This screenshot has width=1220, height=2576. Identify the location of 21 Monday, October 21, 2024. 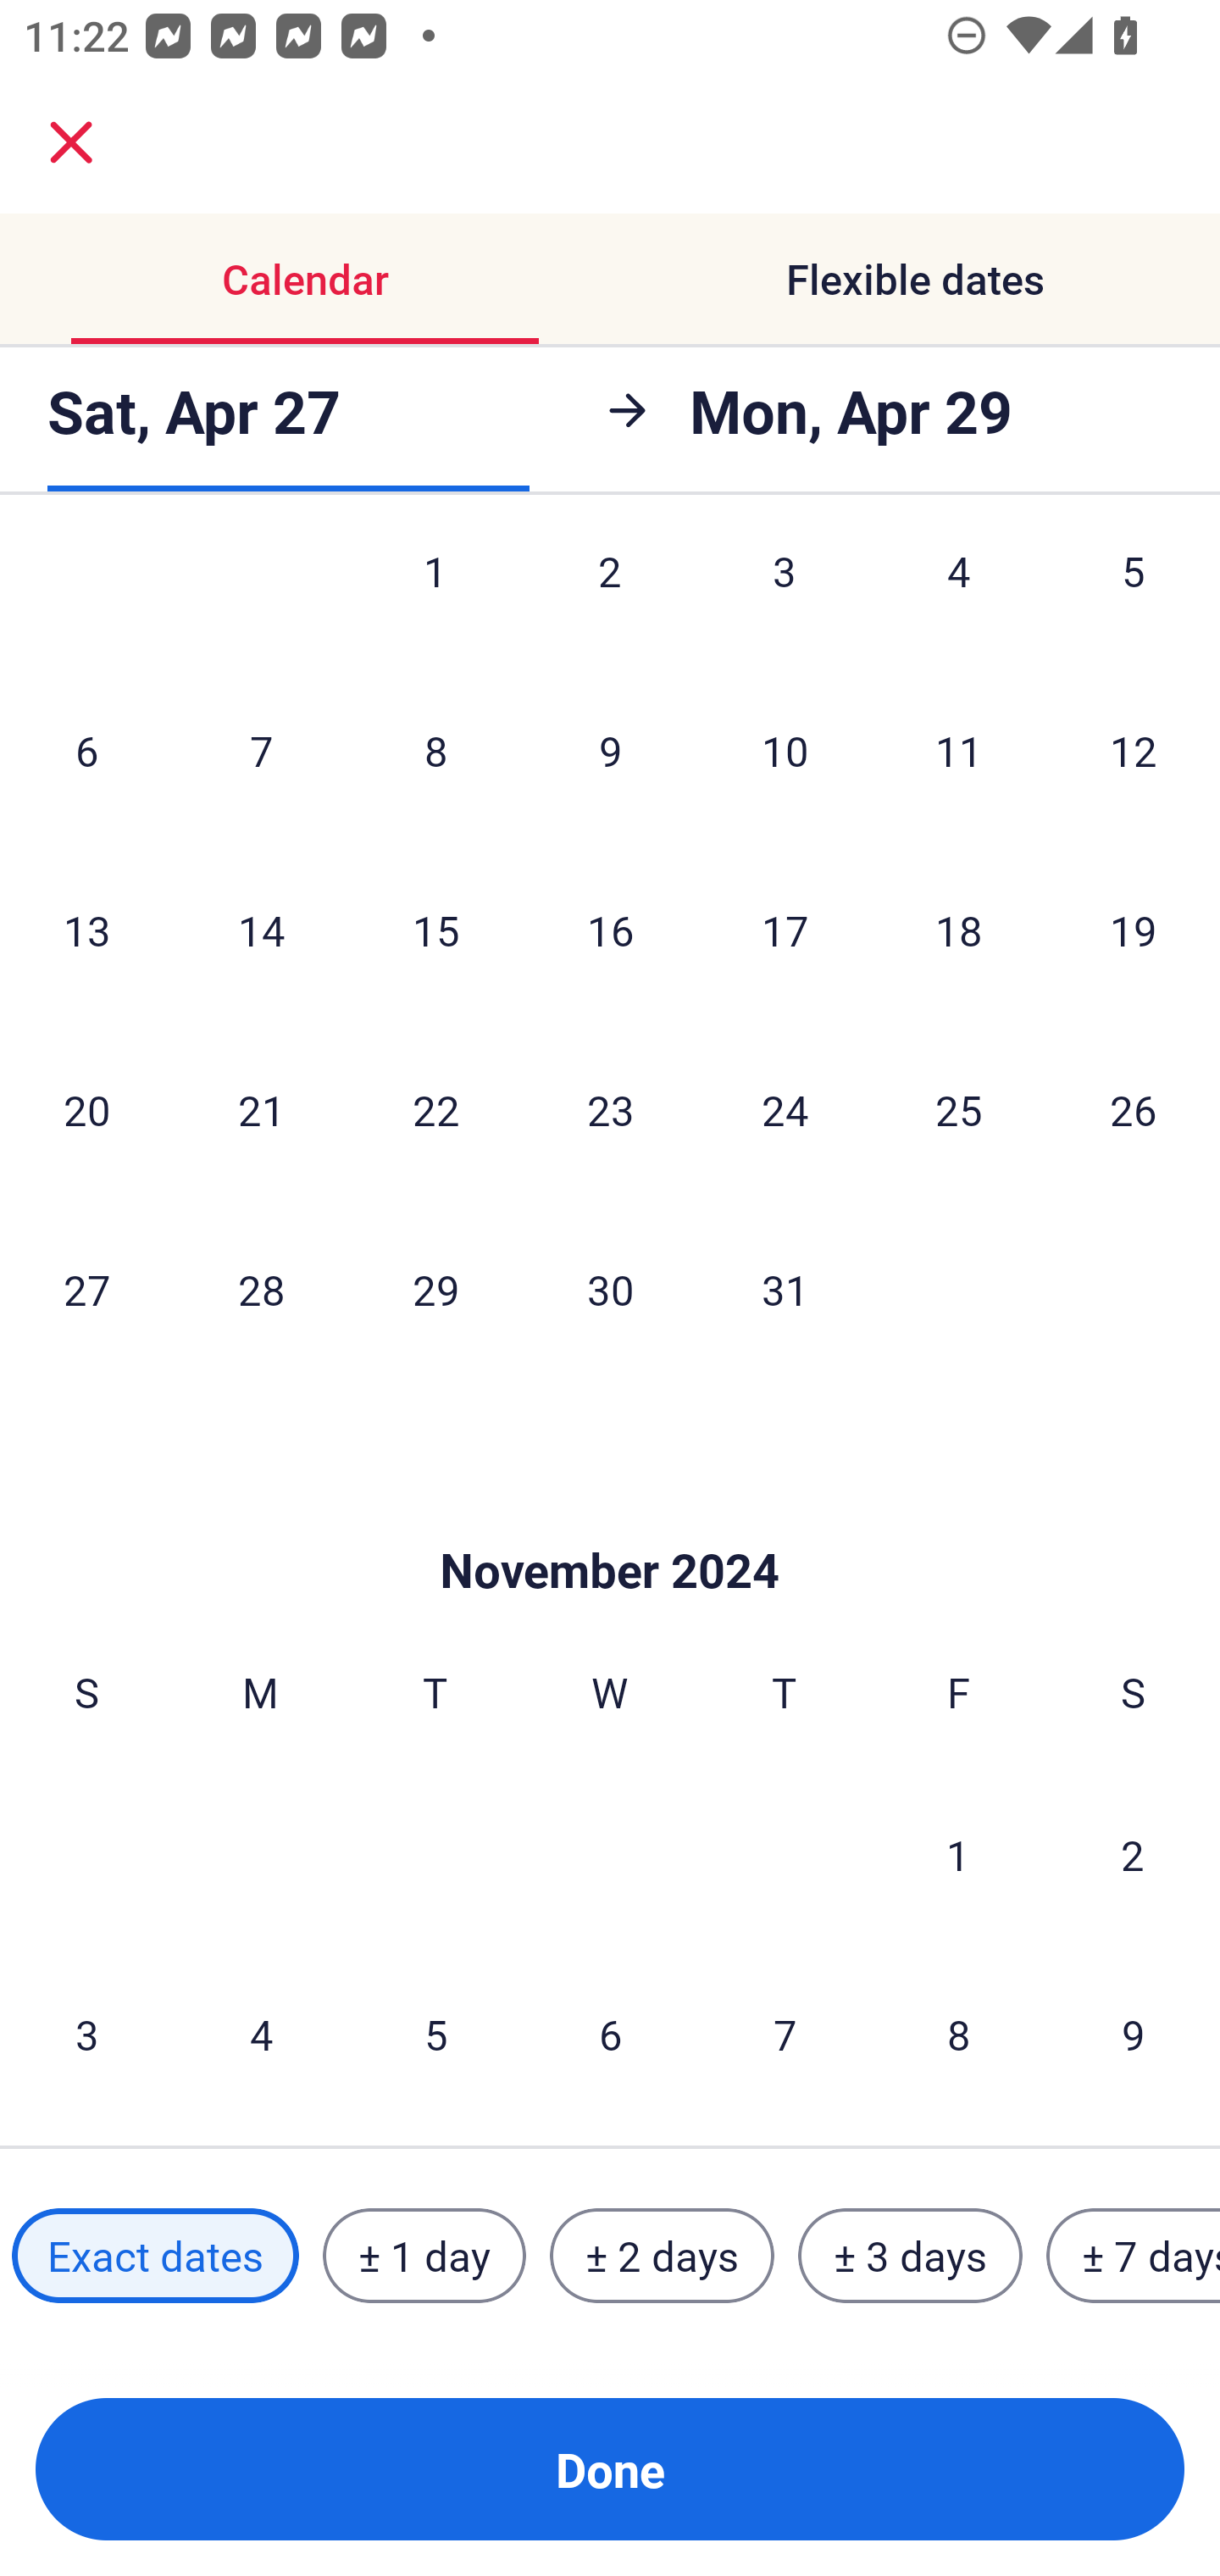
(261, 1108).